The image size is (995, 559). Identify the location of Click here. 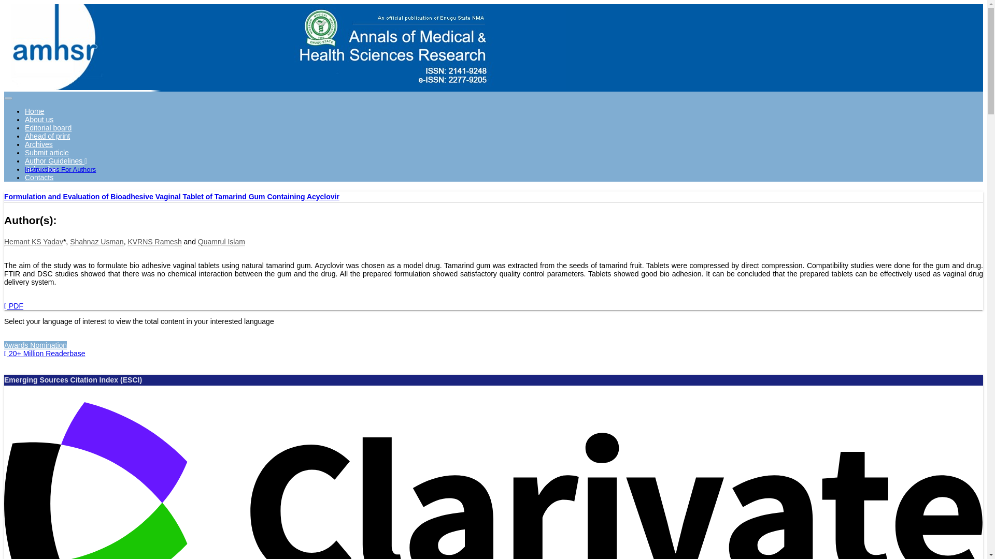
(38, 144).